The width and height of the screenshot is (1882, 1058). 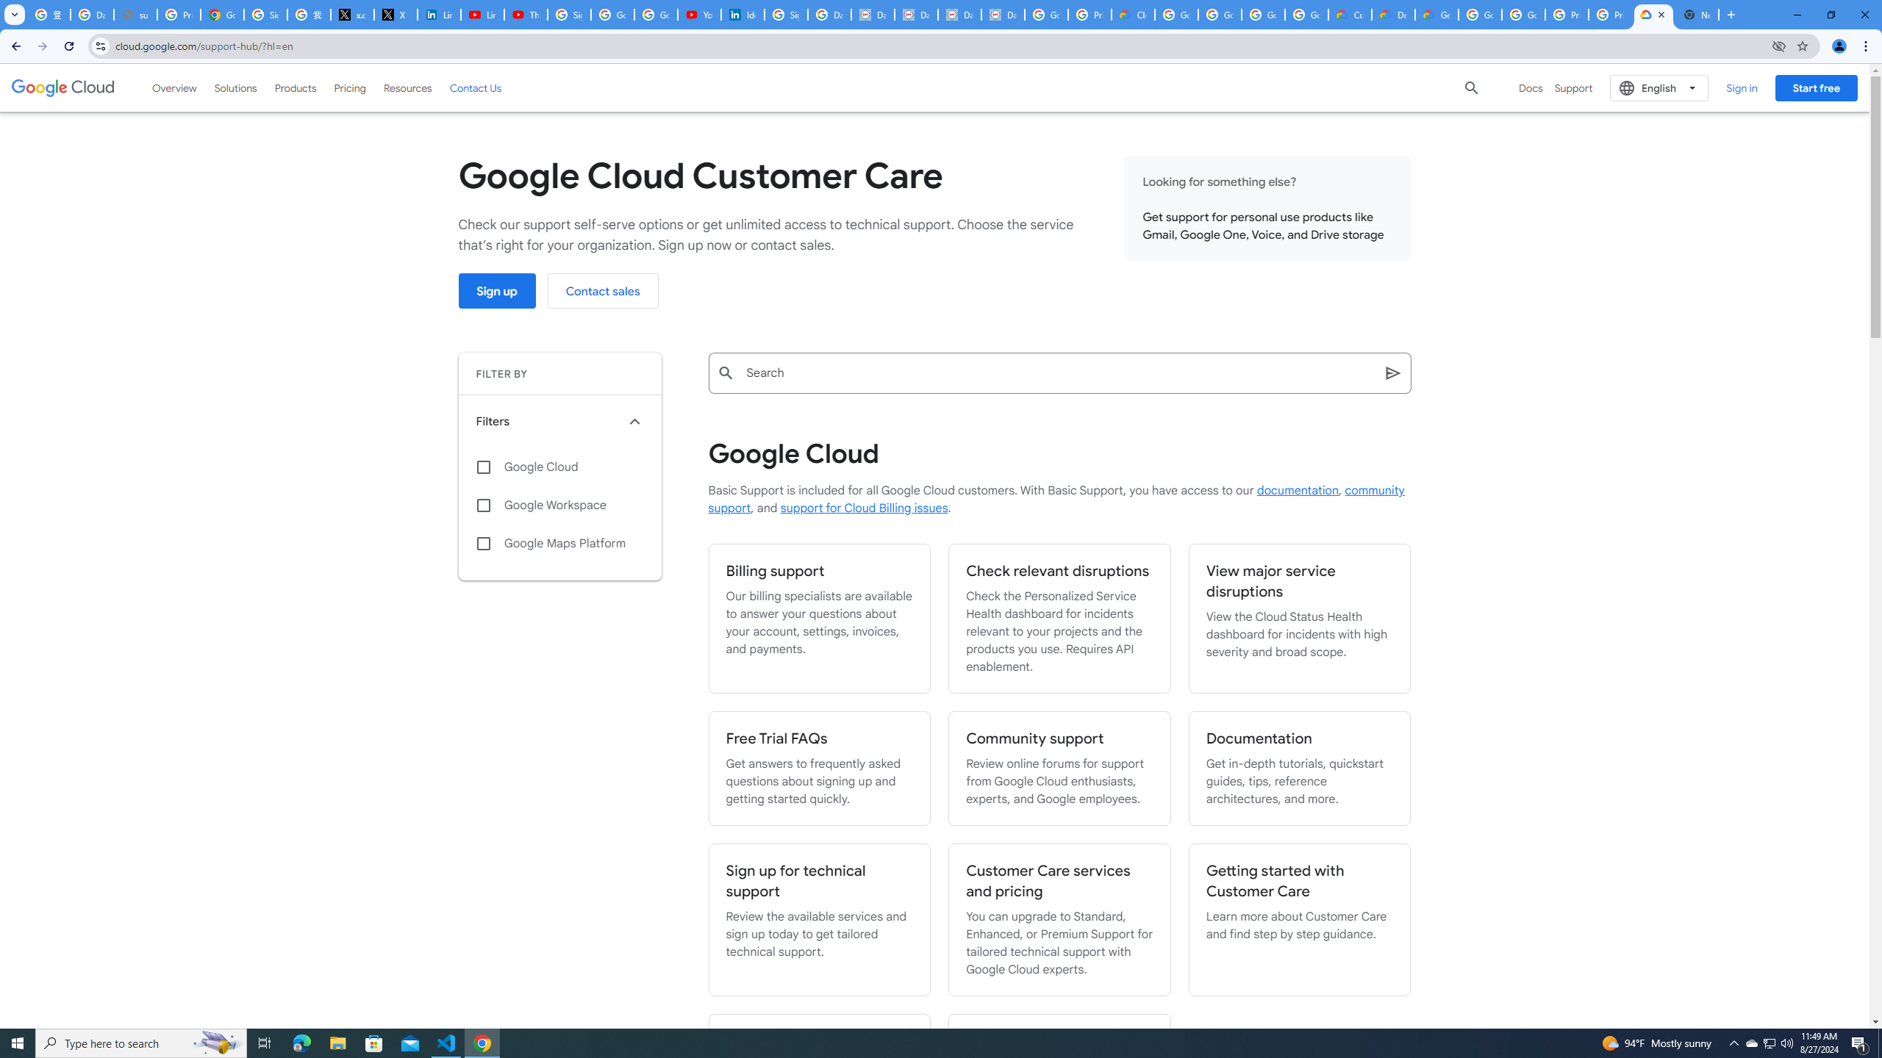 I want to click on Support, so click(x=1573, y=88).